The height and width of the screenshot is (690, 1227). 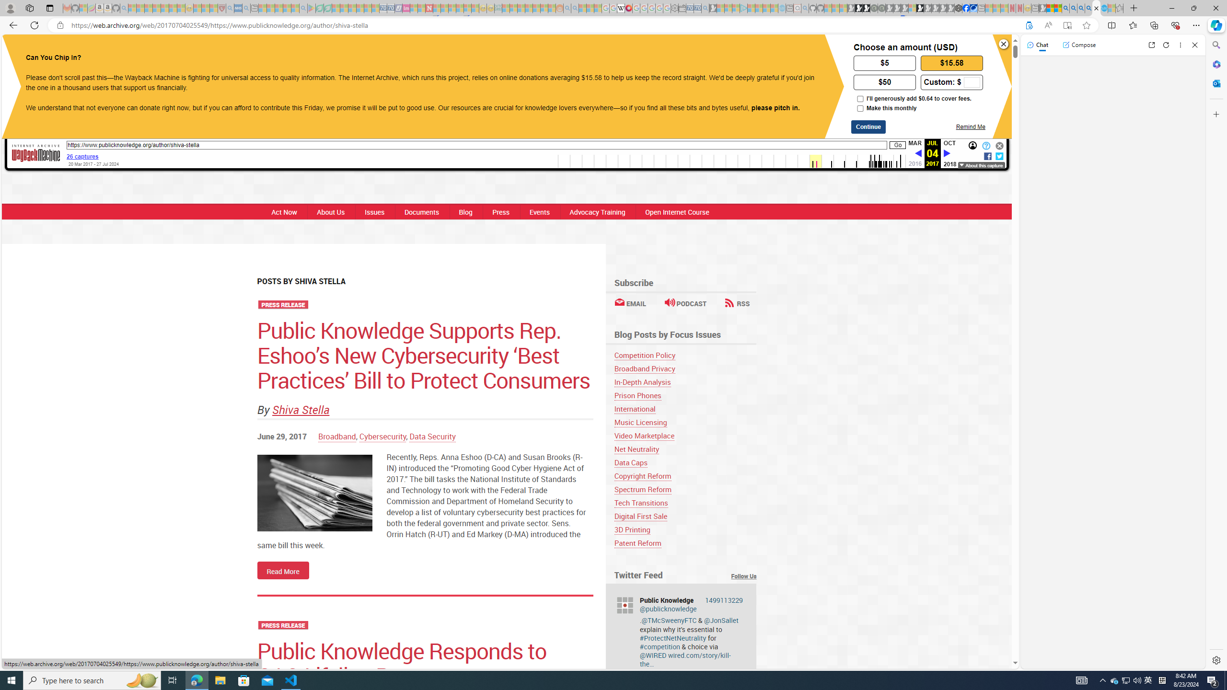 What do you see at coordinates (685, 476) in the screenshot?
I see `Copyright Reform` at bounding box center [685, 476].